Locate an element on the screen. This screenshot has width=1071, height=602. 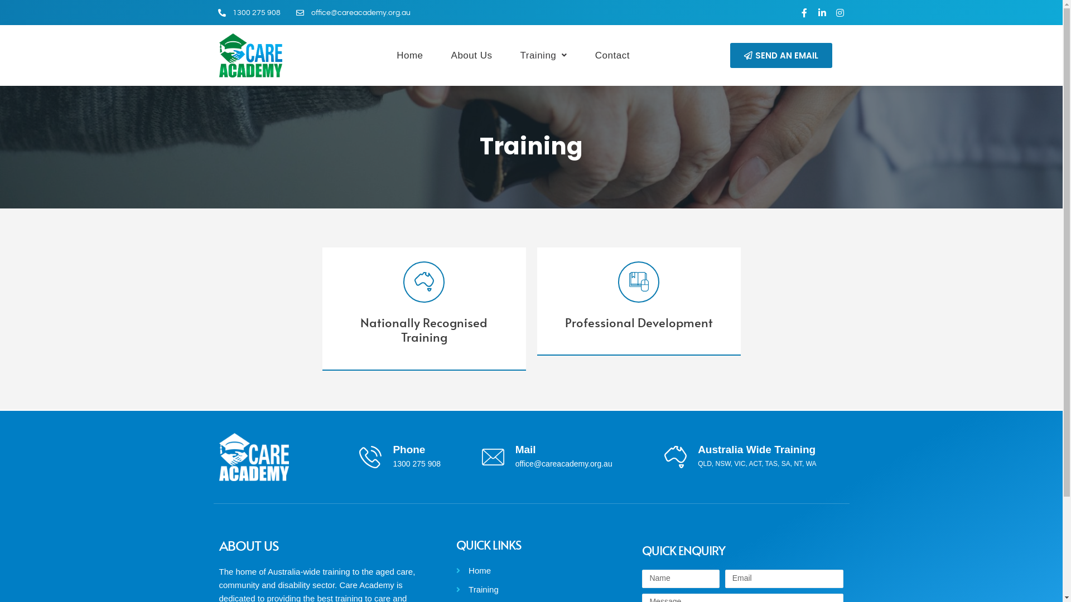
Home is located at coordinates (409, 56).